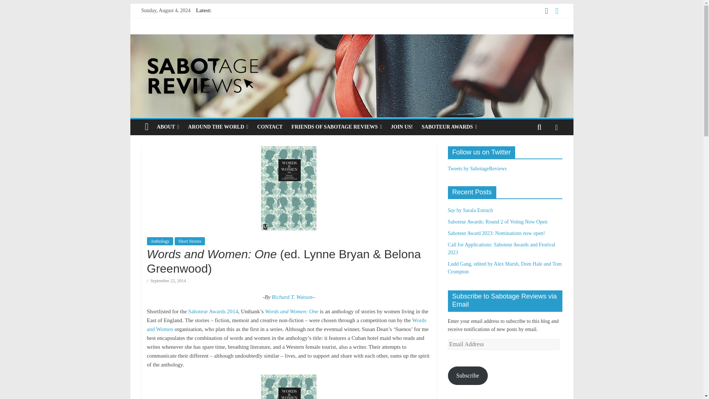 This screenshot has width=709, height=399. What do you see at coordinates (160, 241) in the screenshot?
I see `Anthology` at bounding box center [160, 241].